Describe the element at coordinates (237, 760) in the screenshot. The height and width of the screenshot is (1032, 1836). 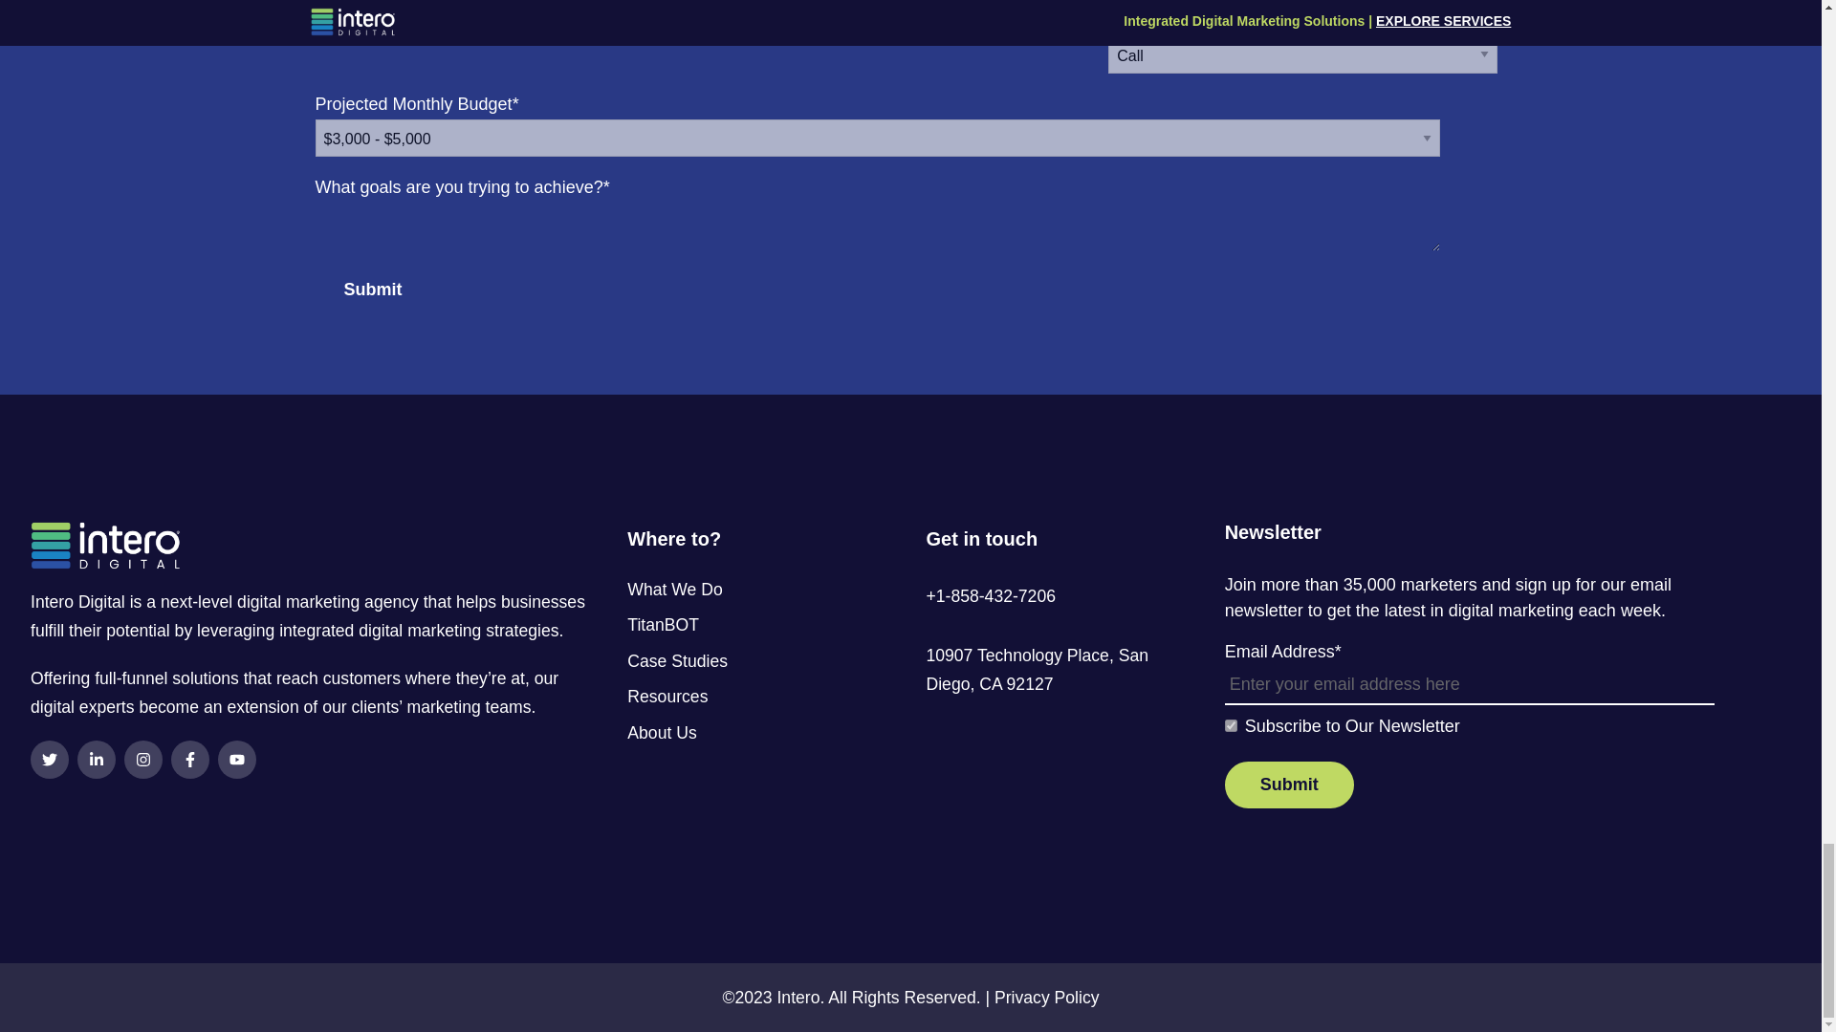
I see `Subscribe to our YouTube Channel!` at that location.